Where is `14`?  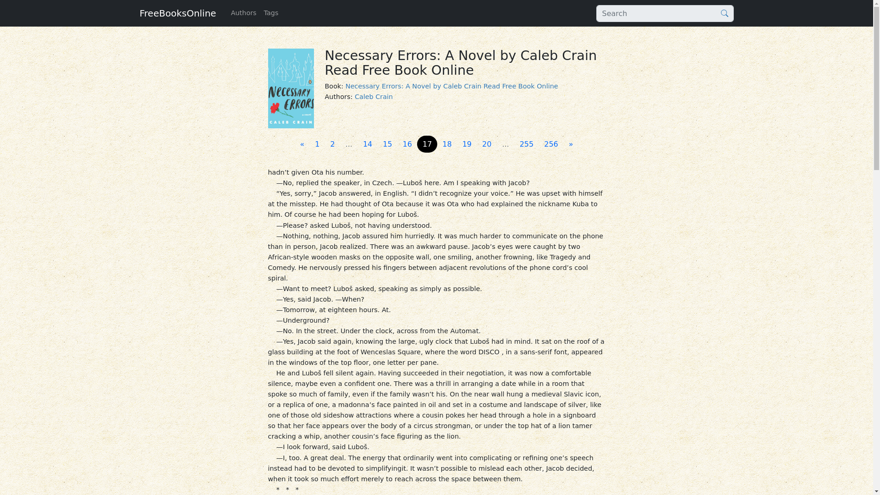
14 is located at coordinates (367, 144).